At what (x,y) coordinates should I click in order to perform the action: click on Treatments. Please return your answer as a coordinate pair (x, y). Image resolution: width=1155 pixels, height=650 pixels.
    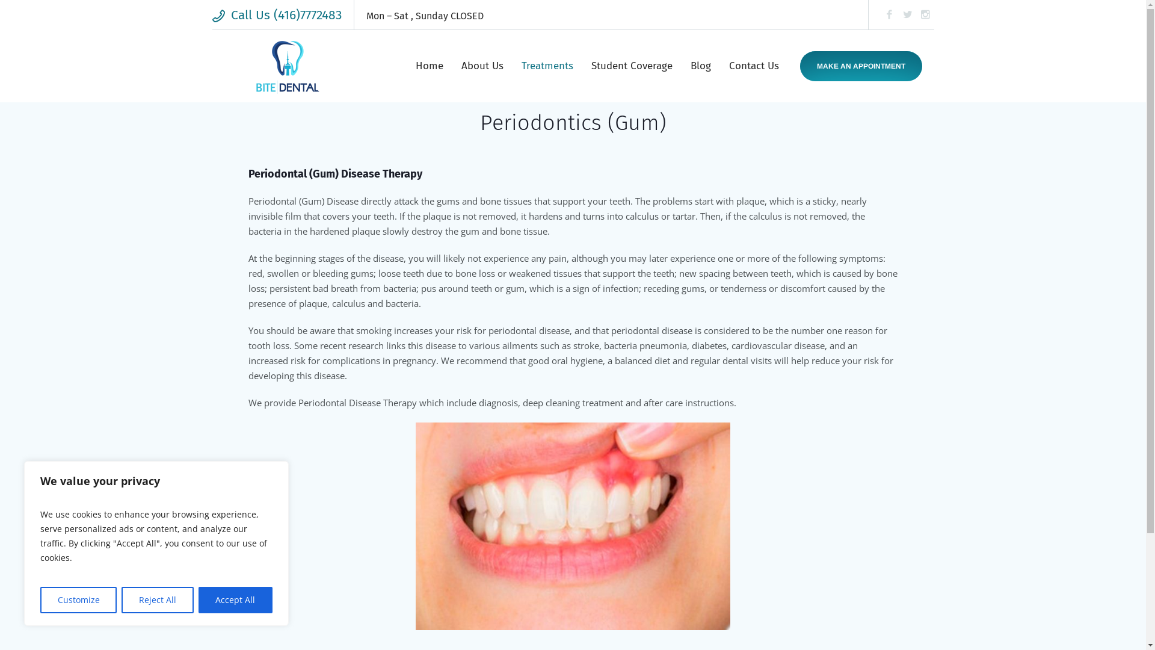
    Looking at the image, I should click on (547, 66).